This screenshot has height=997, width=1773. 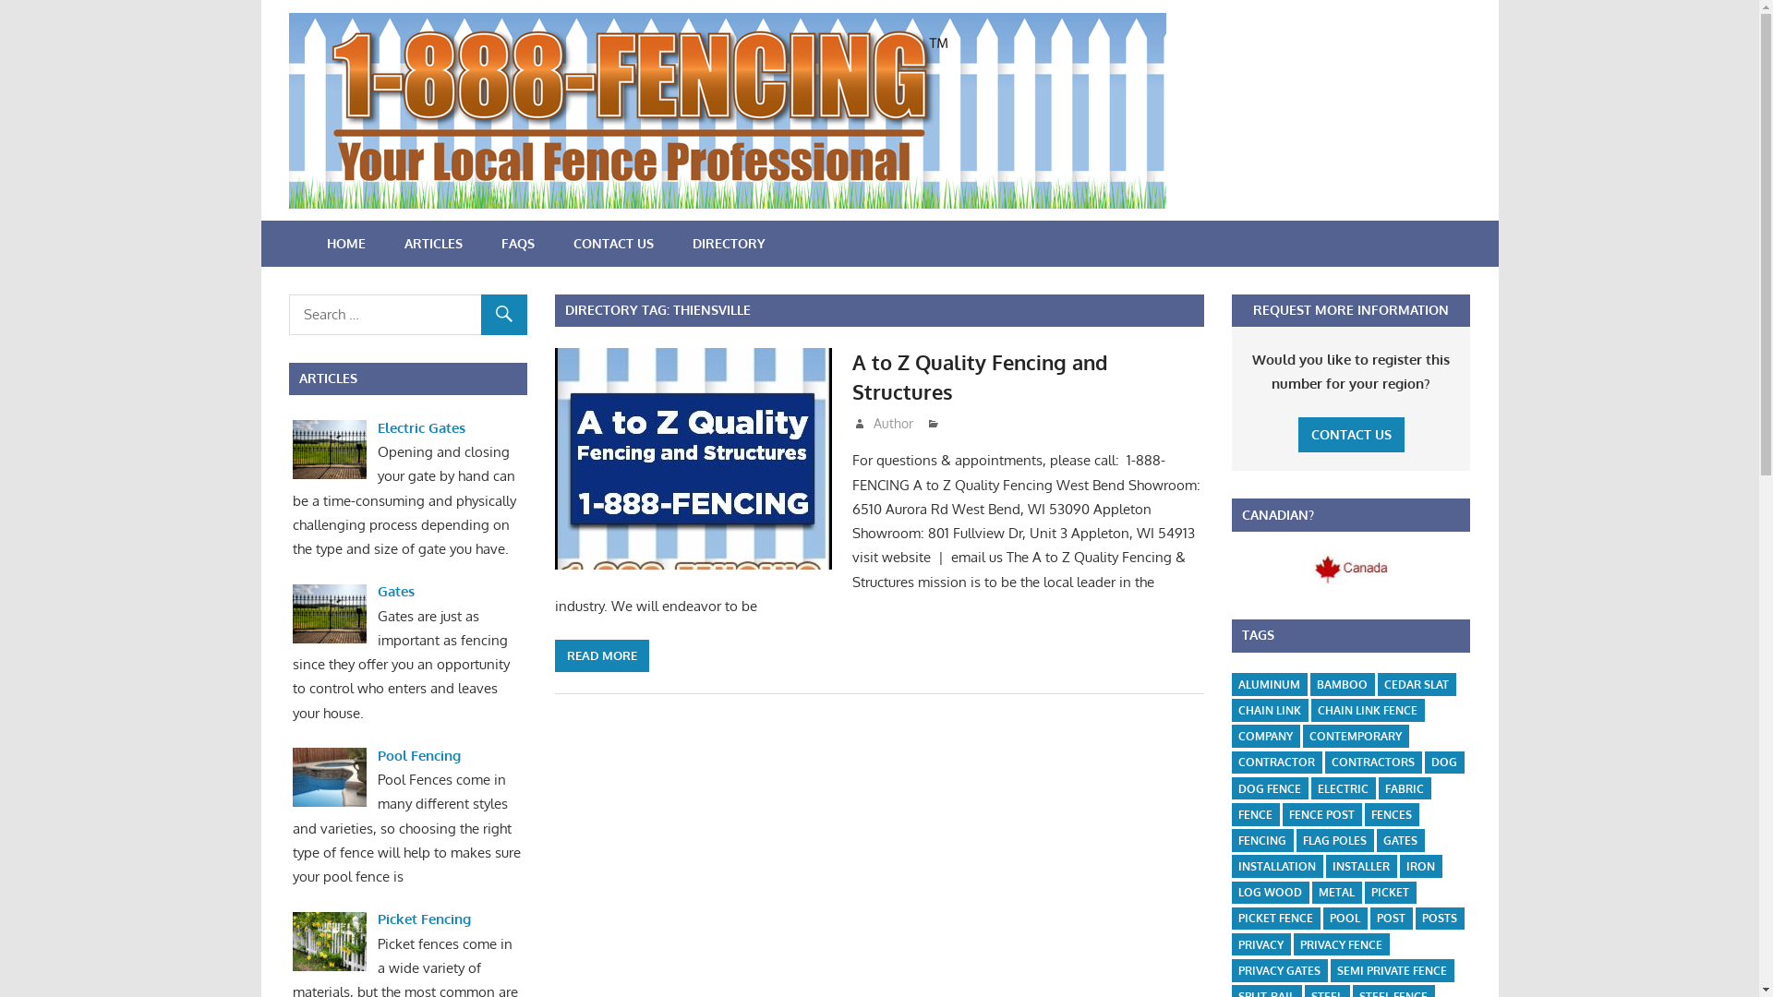 I want to click on PICKET, so click(x=1391, y=892).